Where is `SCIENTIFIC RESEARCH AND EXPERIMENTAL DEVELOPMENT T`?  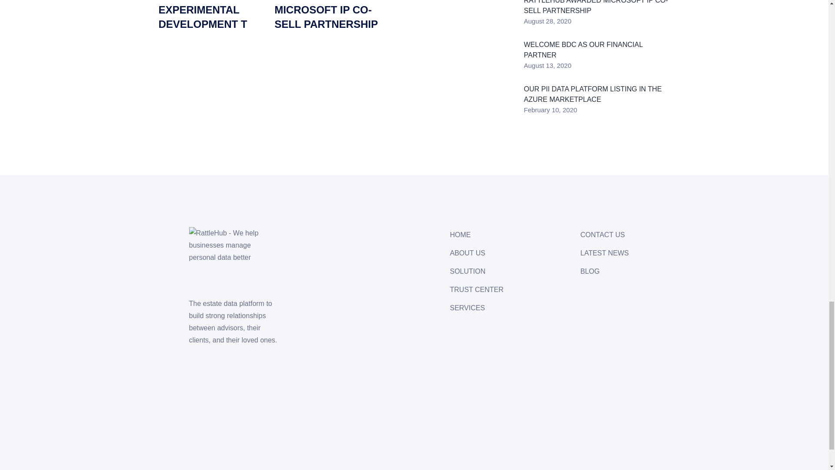 SCIENTIFIC RESEARCH AND EXPERIMENTAL DEVELOPMENT T is located at coordinates (211, 16).